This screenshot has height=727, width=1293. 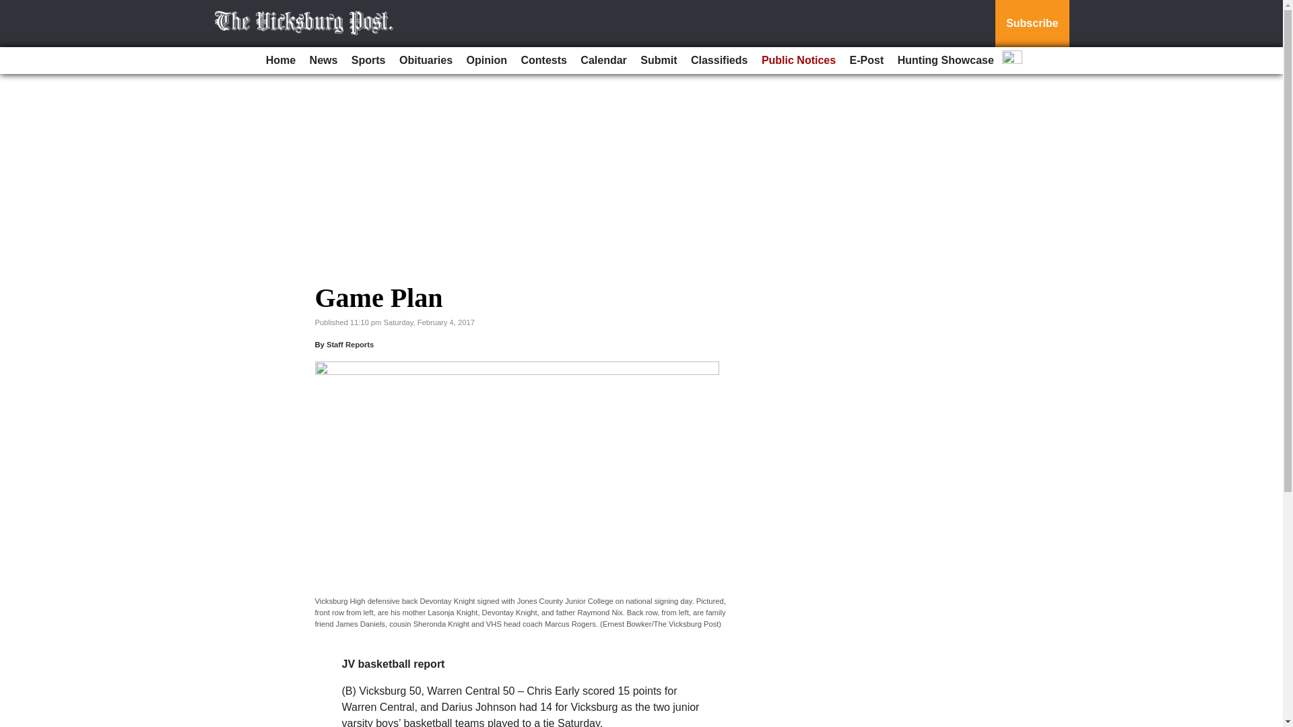 What do you see at coordinates (603, 61) in the screenshot?
I see `Calendar` at bounding box center [603, 61].